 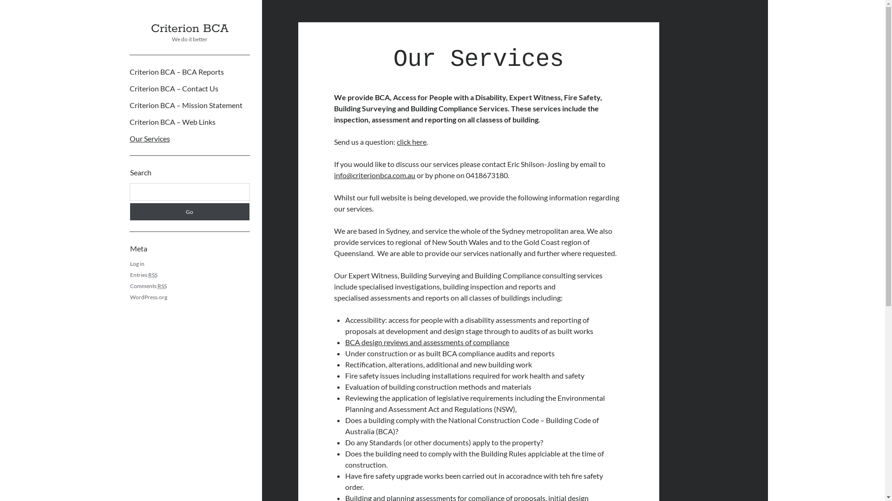 What do you see at coordinates (190, 212) in the screenshot?
I see `Go` at bounding box center [190, 212].